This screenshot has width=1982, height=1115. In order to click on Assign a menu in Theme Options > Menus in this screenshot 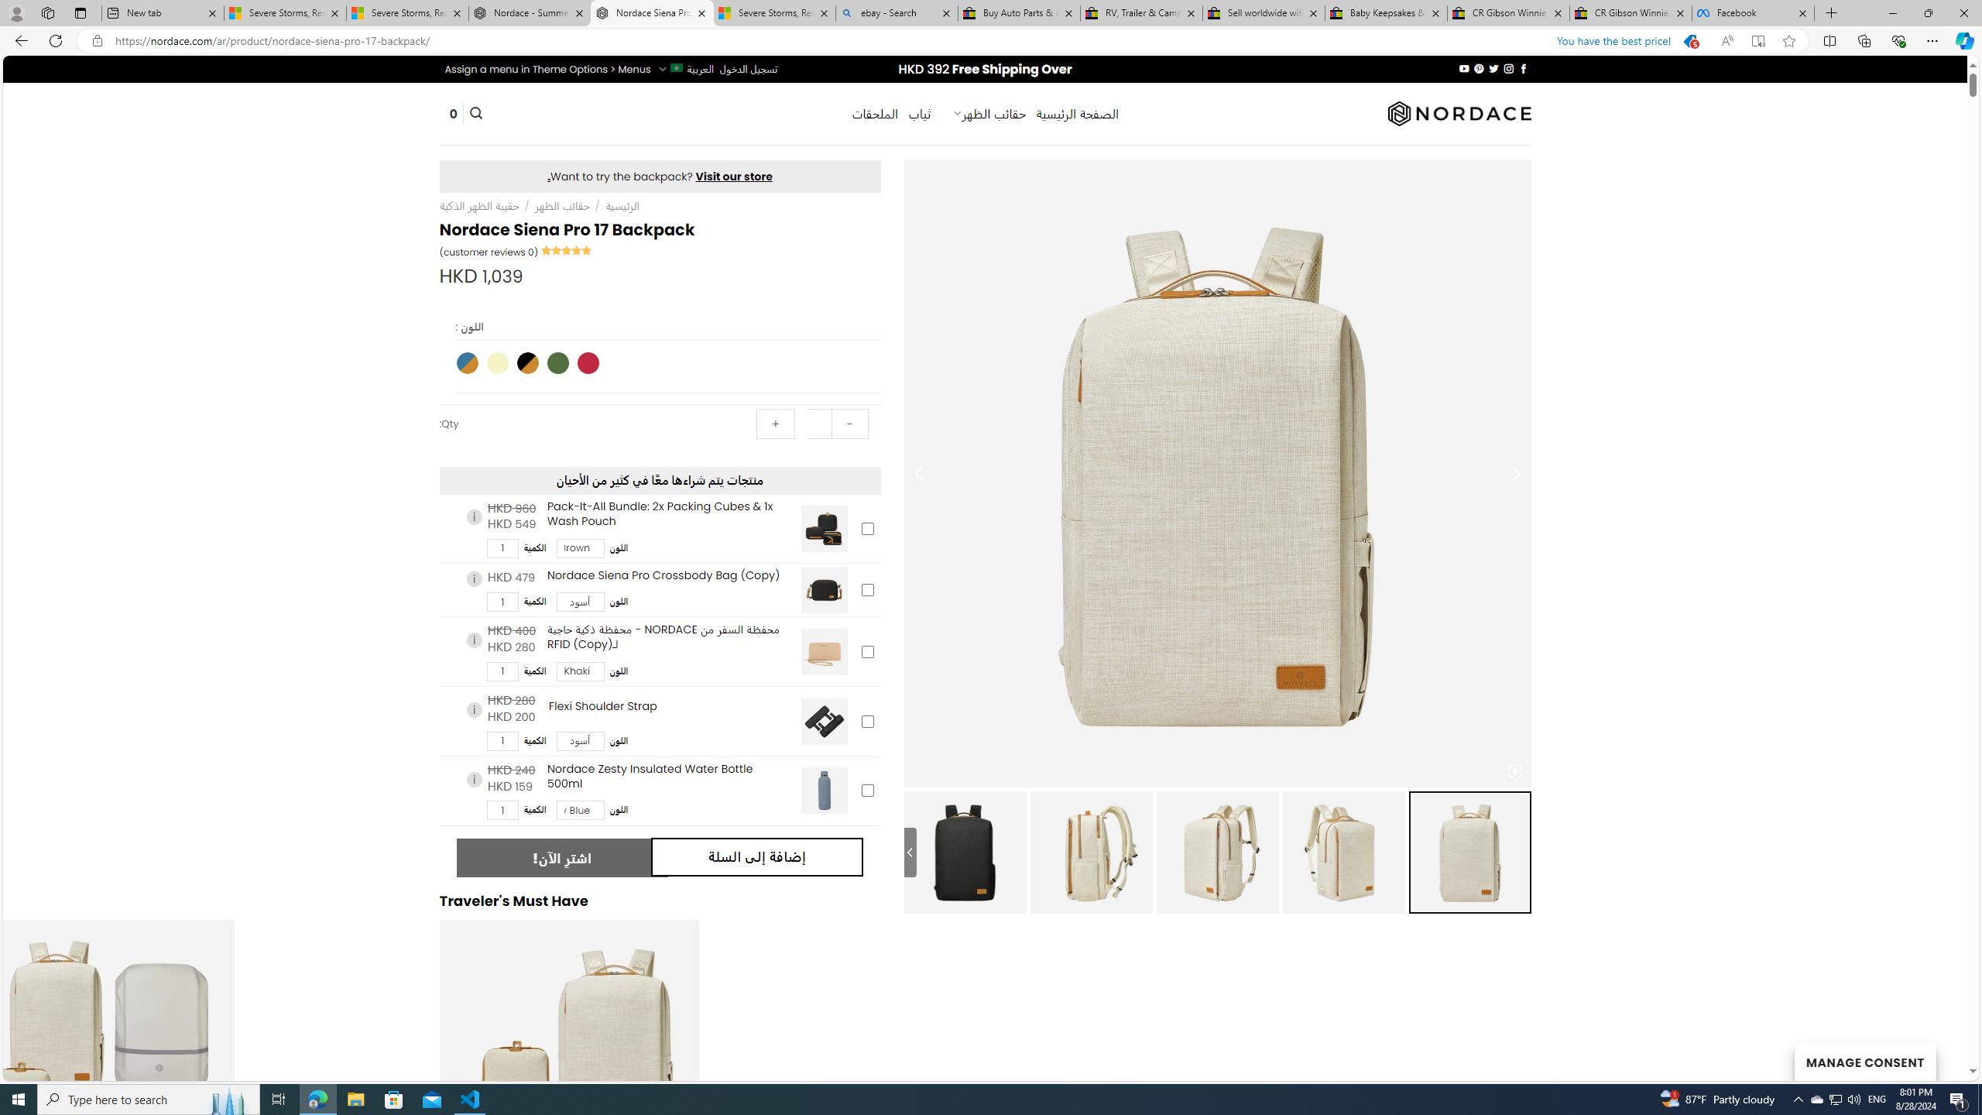, I will do `click(548, 70)`.